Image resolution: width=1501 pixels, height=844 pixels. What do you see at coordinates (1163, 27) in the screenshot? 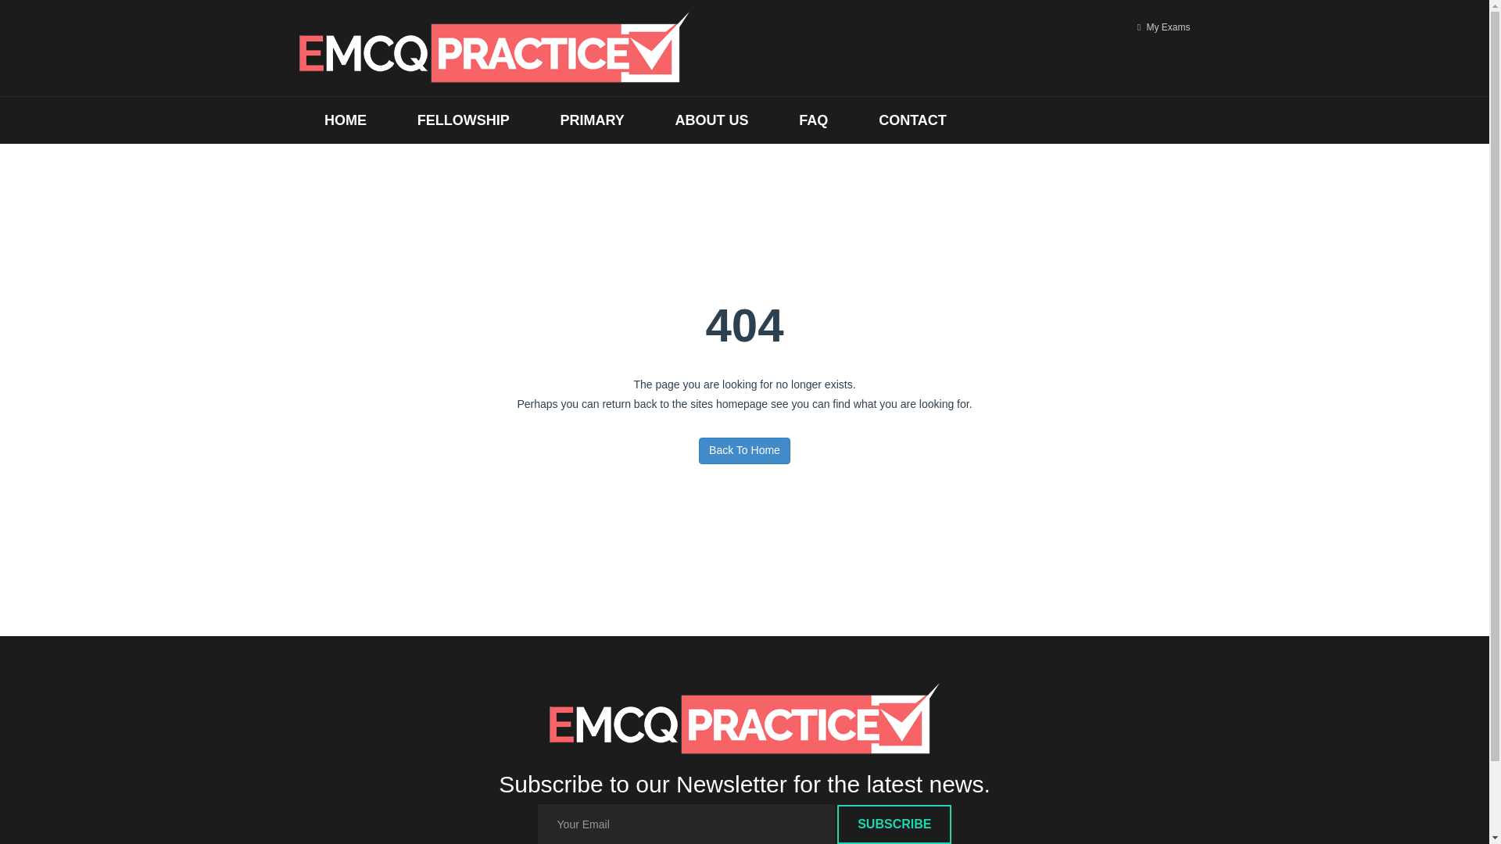
I see `My Exams` at bounding box center [1163, 27].